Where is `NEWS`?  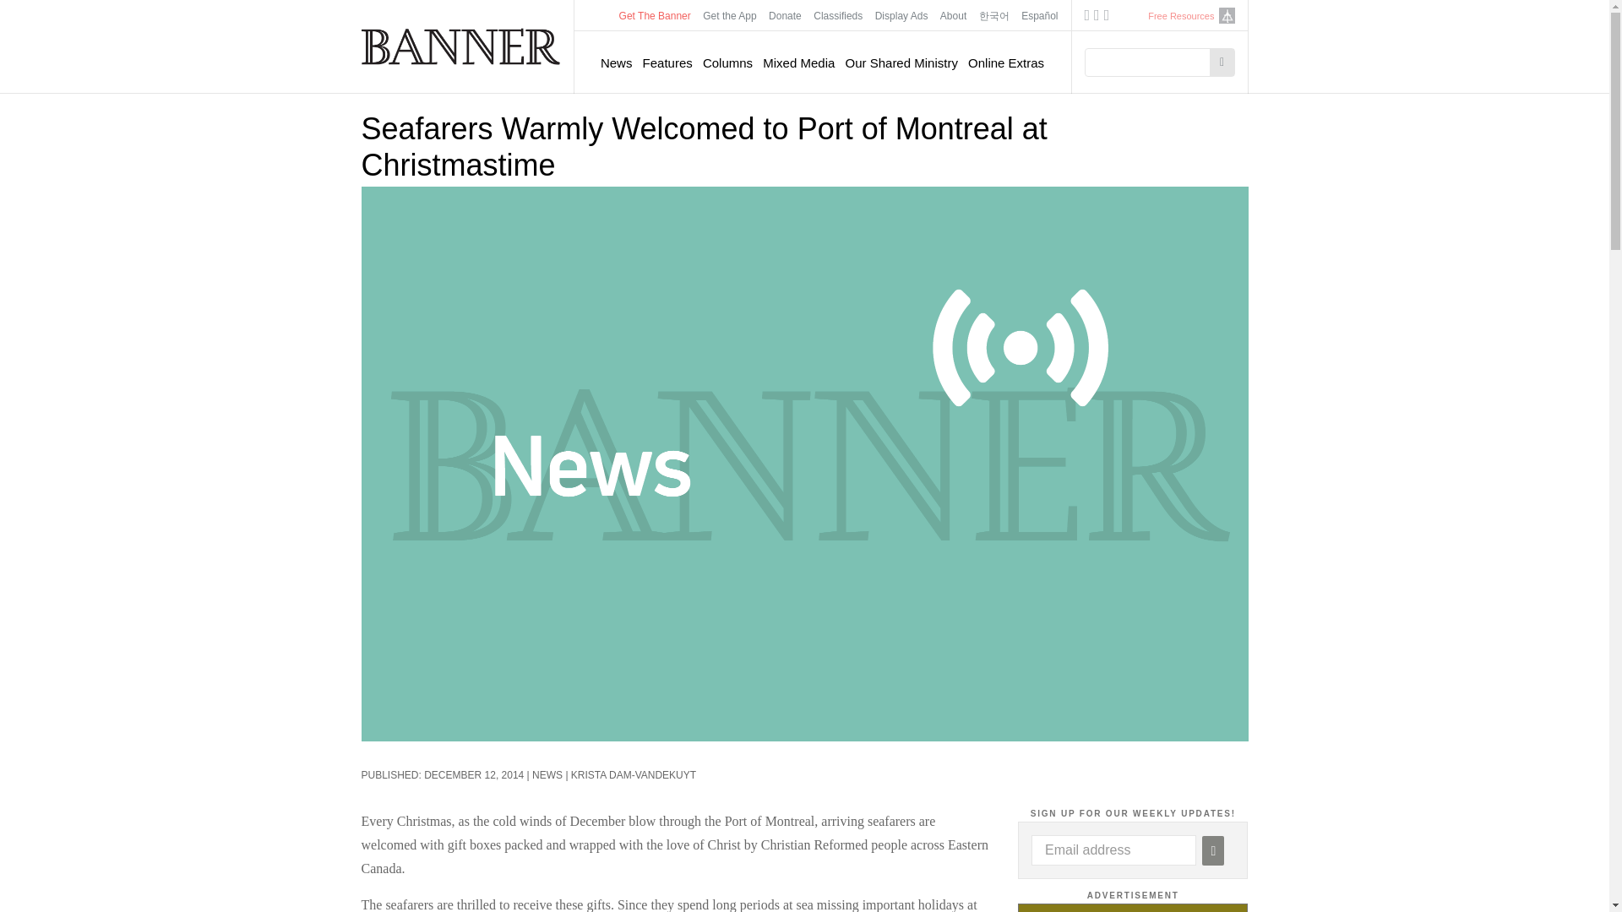 NEWS is located at coordinates (547, 775).